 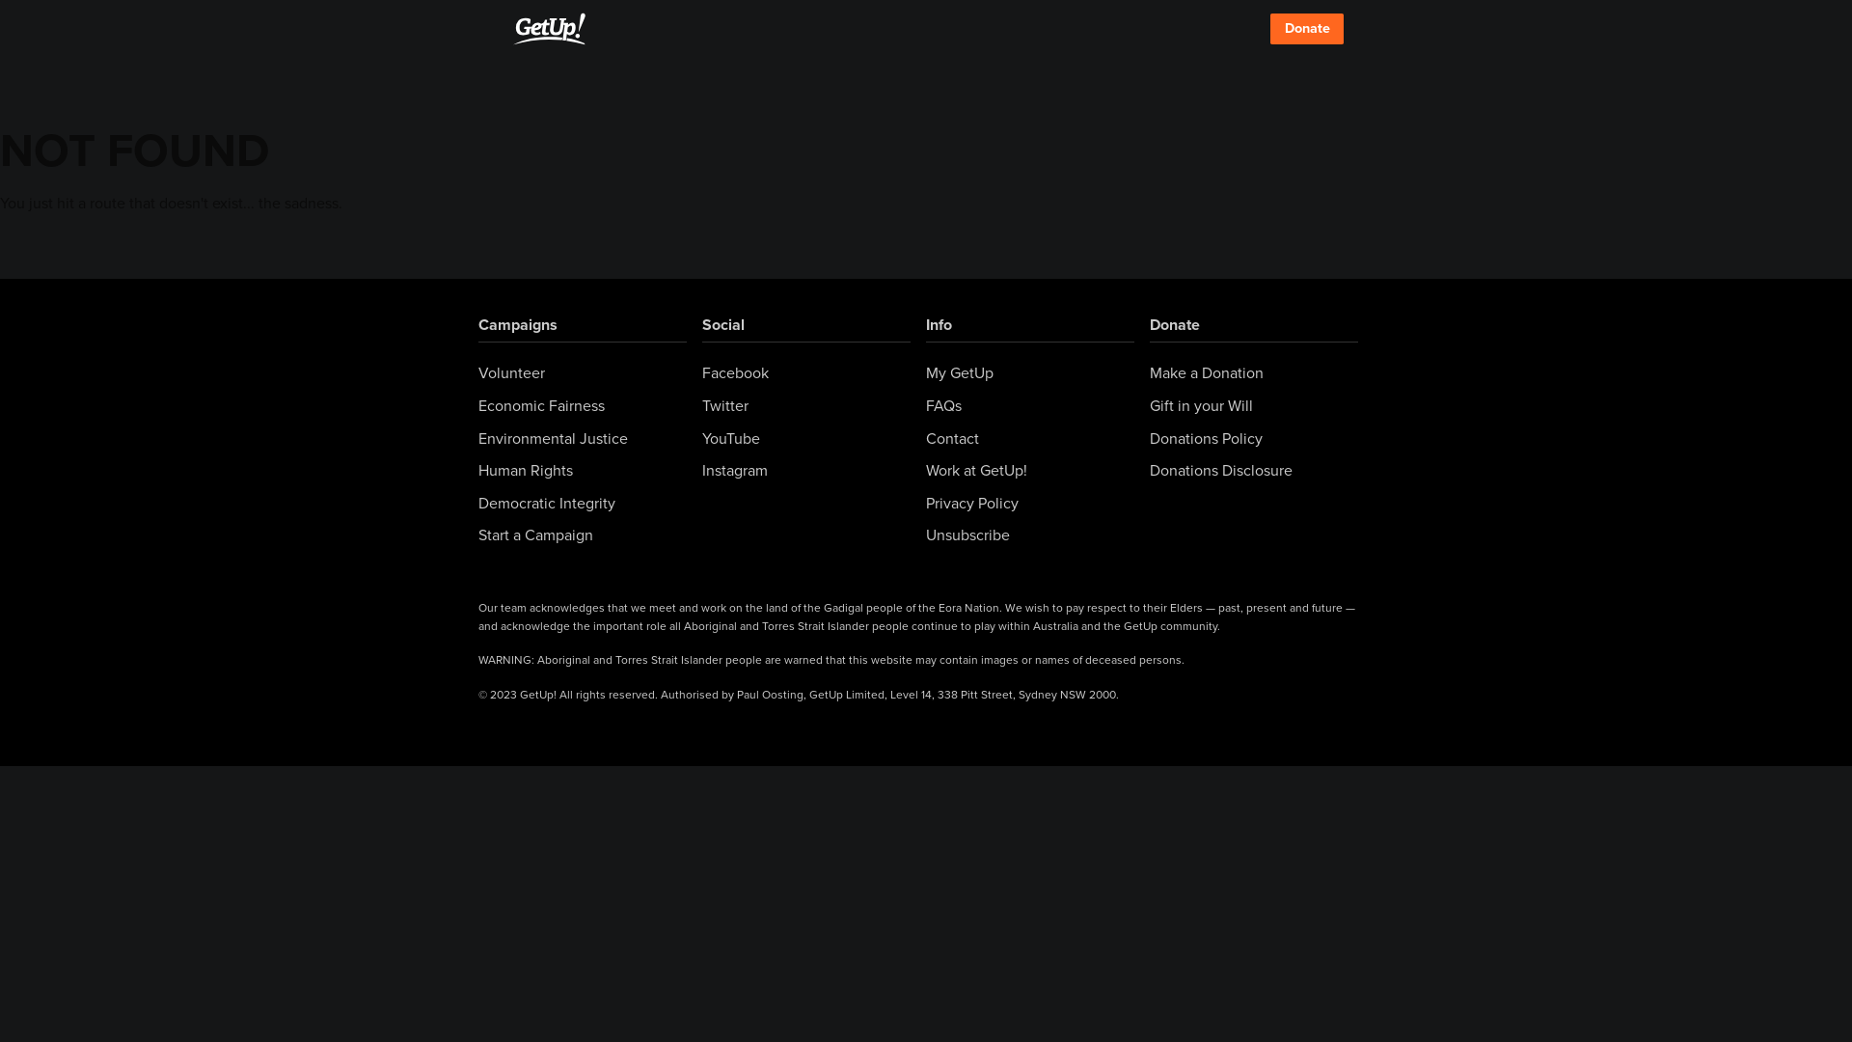 What do you see at coordinates (518, 325) in the screenshot?
I see `Campaigns` at bounding box center [518, 325].